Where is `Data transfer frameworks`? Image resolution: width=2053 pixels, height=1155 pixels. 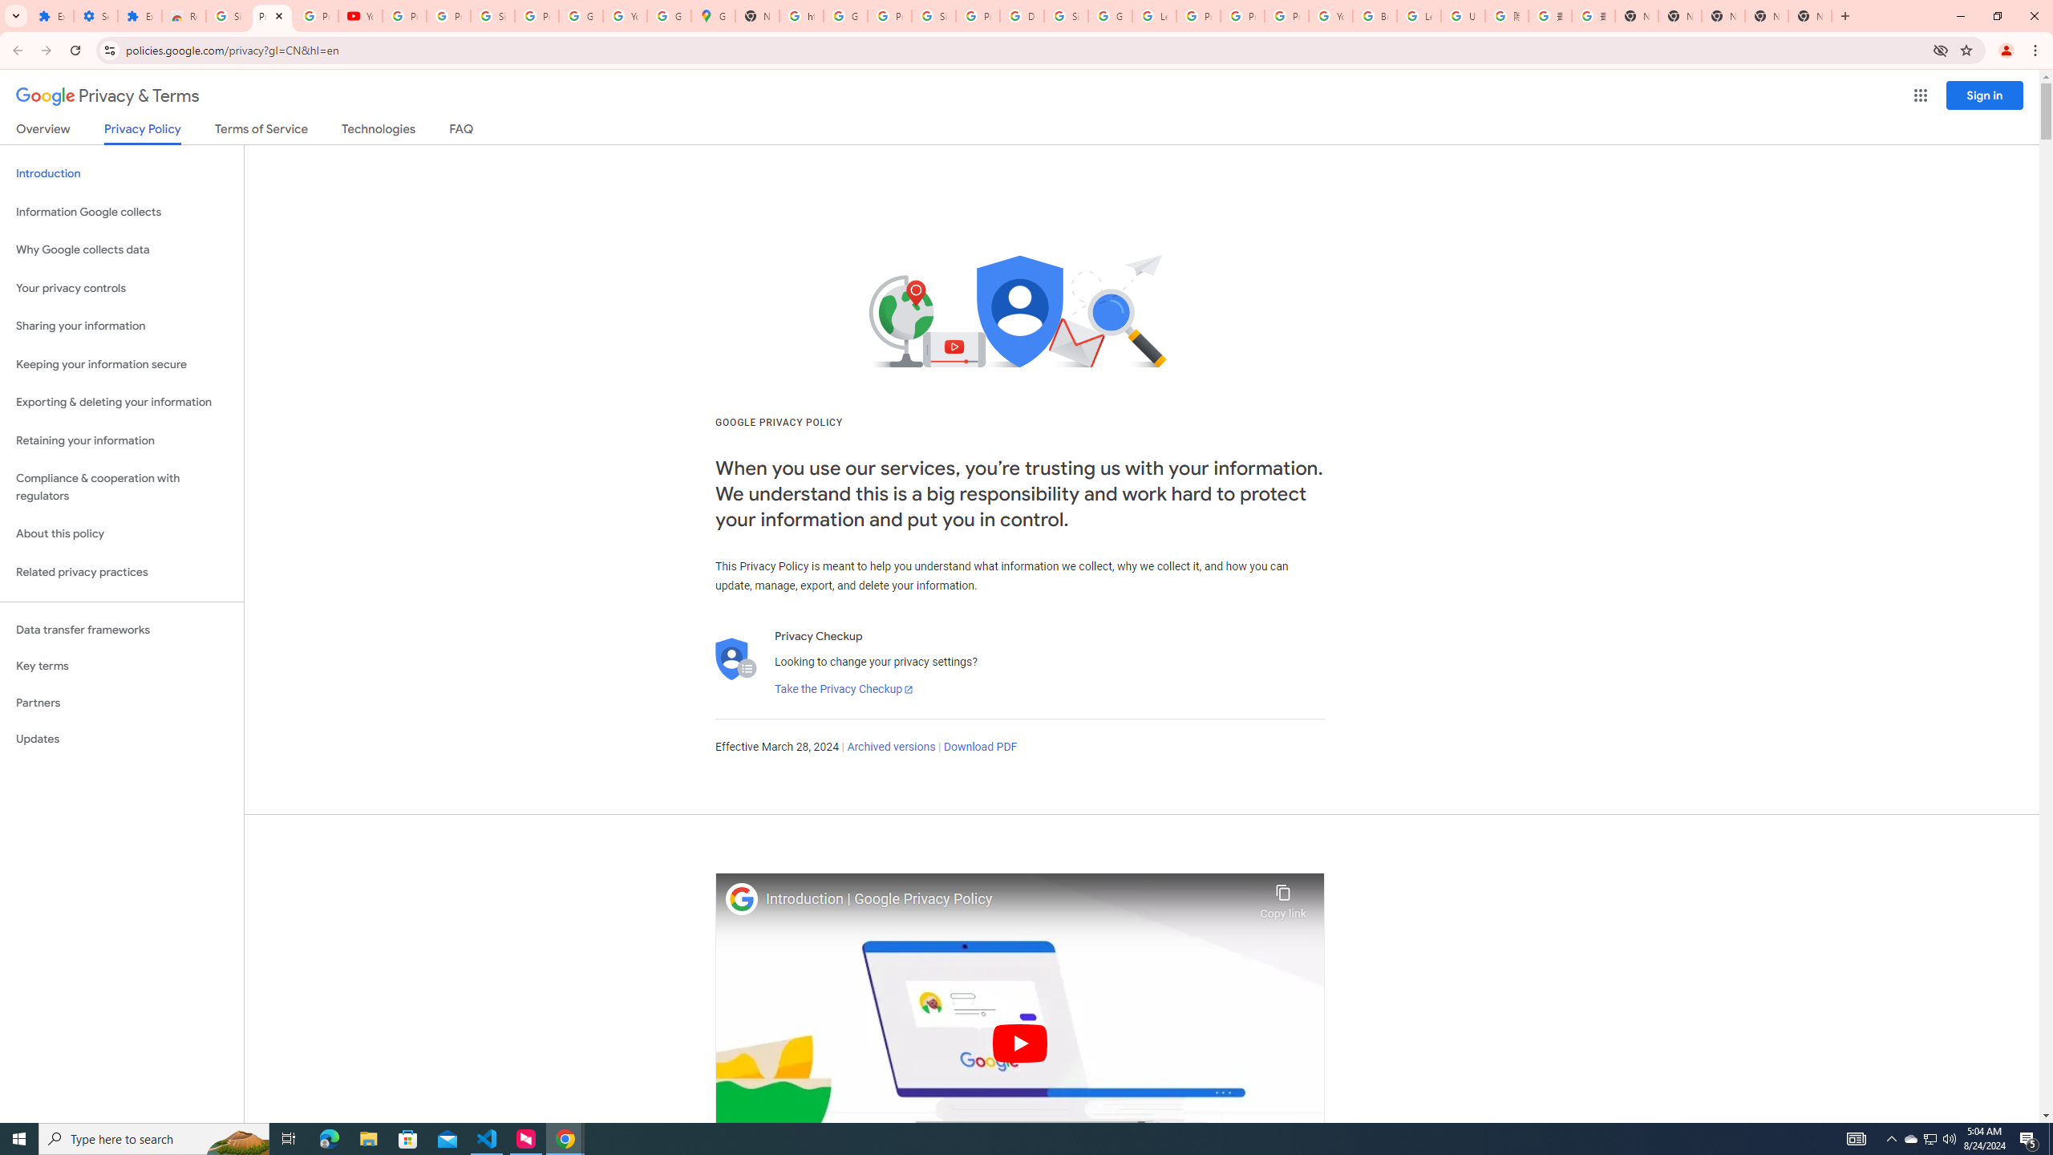
Data transfer frameworks is located at coordinates (122, 630).